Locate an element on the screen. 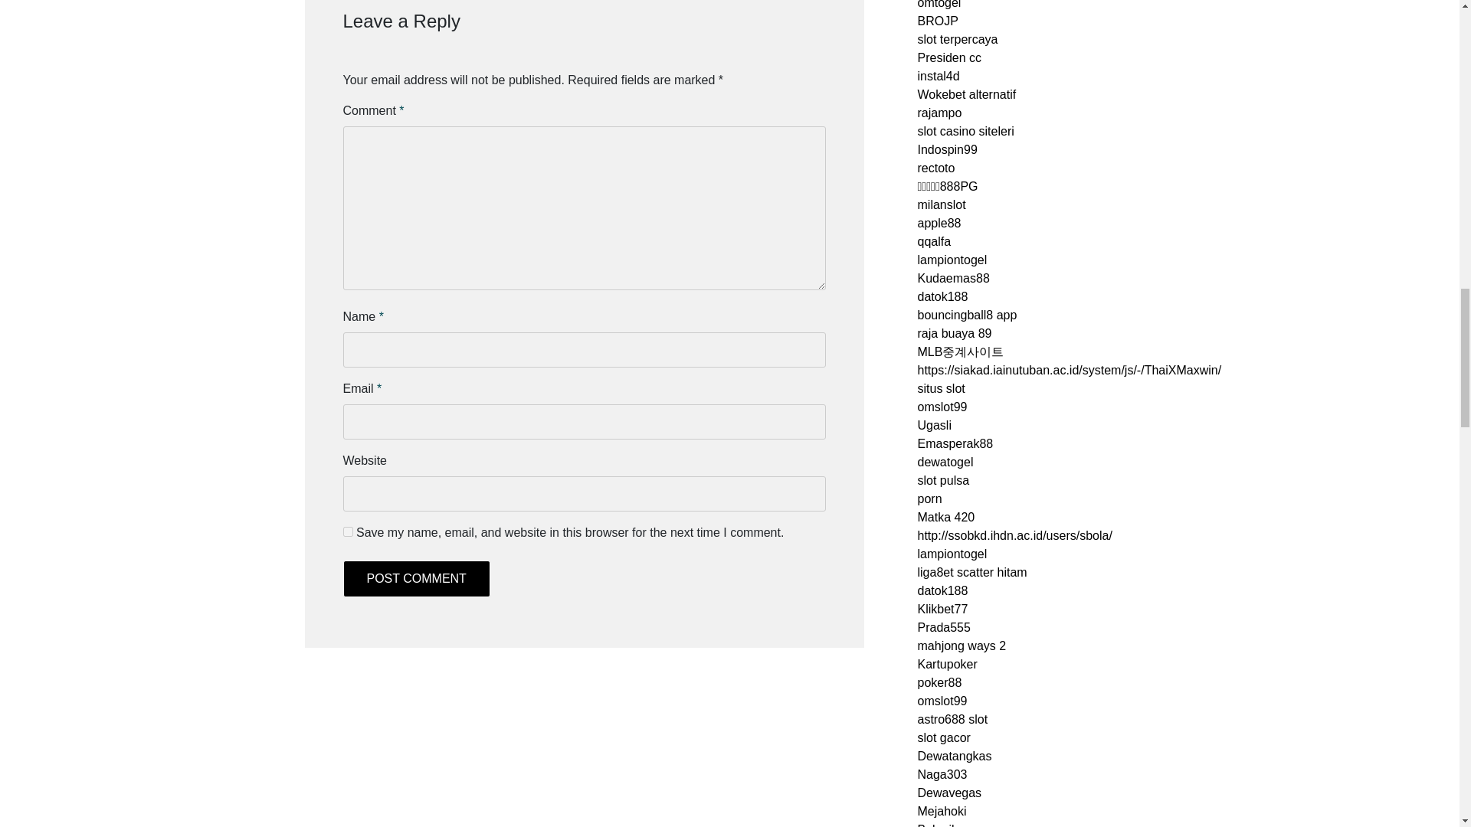  yes is located at coordinates (348, 531).